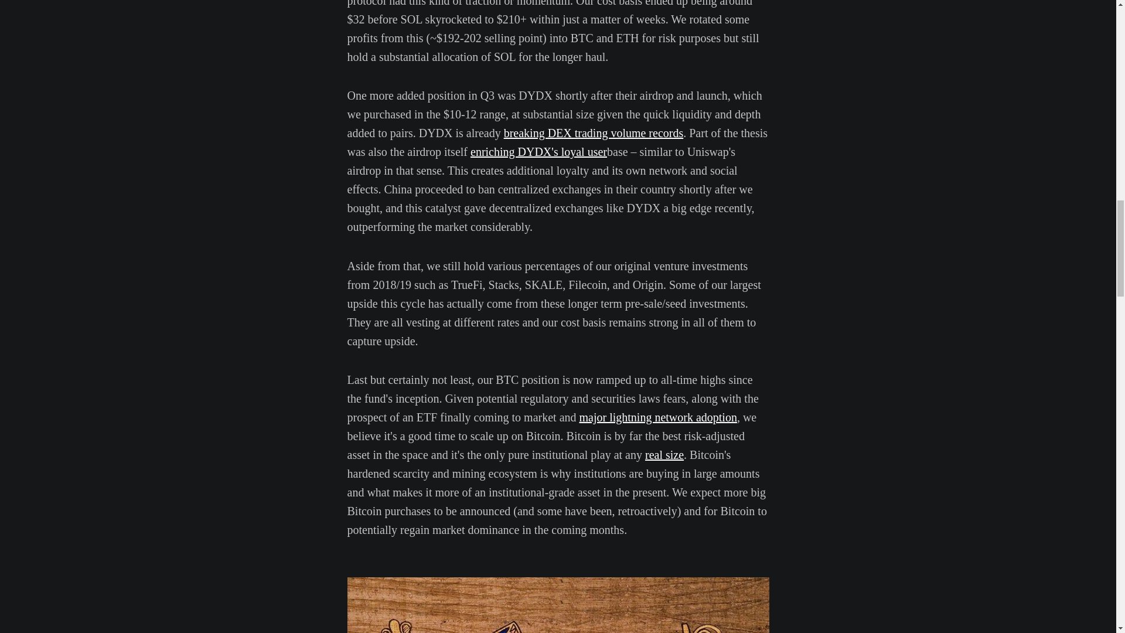  What do you see at coordinates (657, 417) in the screenshot?
I see `major lightning network adoption` at bounding box center [657, 417].